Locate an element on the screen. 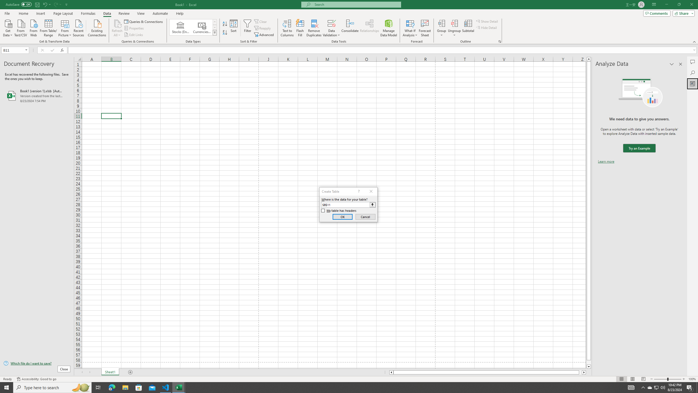 This screenshot has width=698, height=393. Reapply is located at coordinates (263, 28).